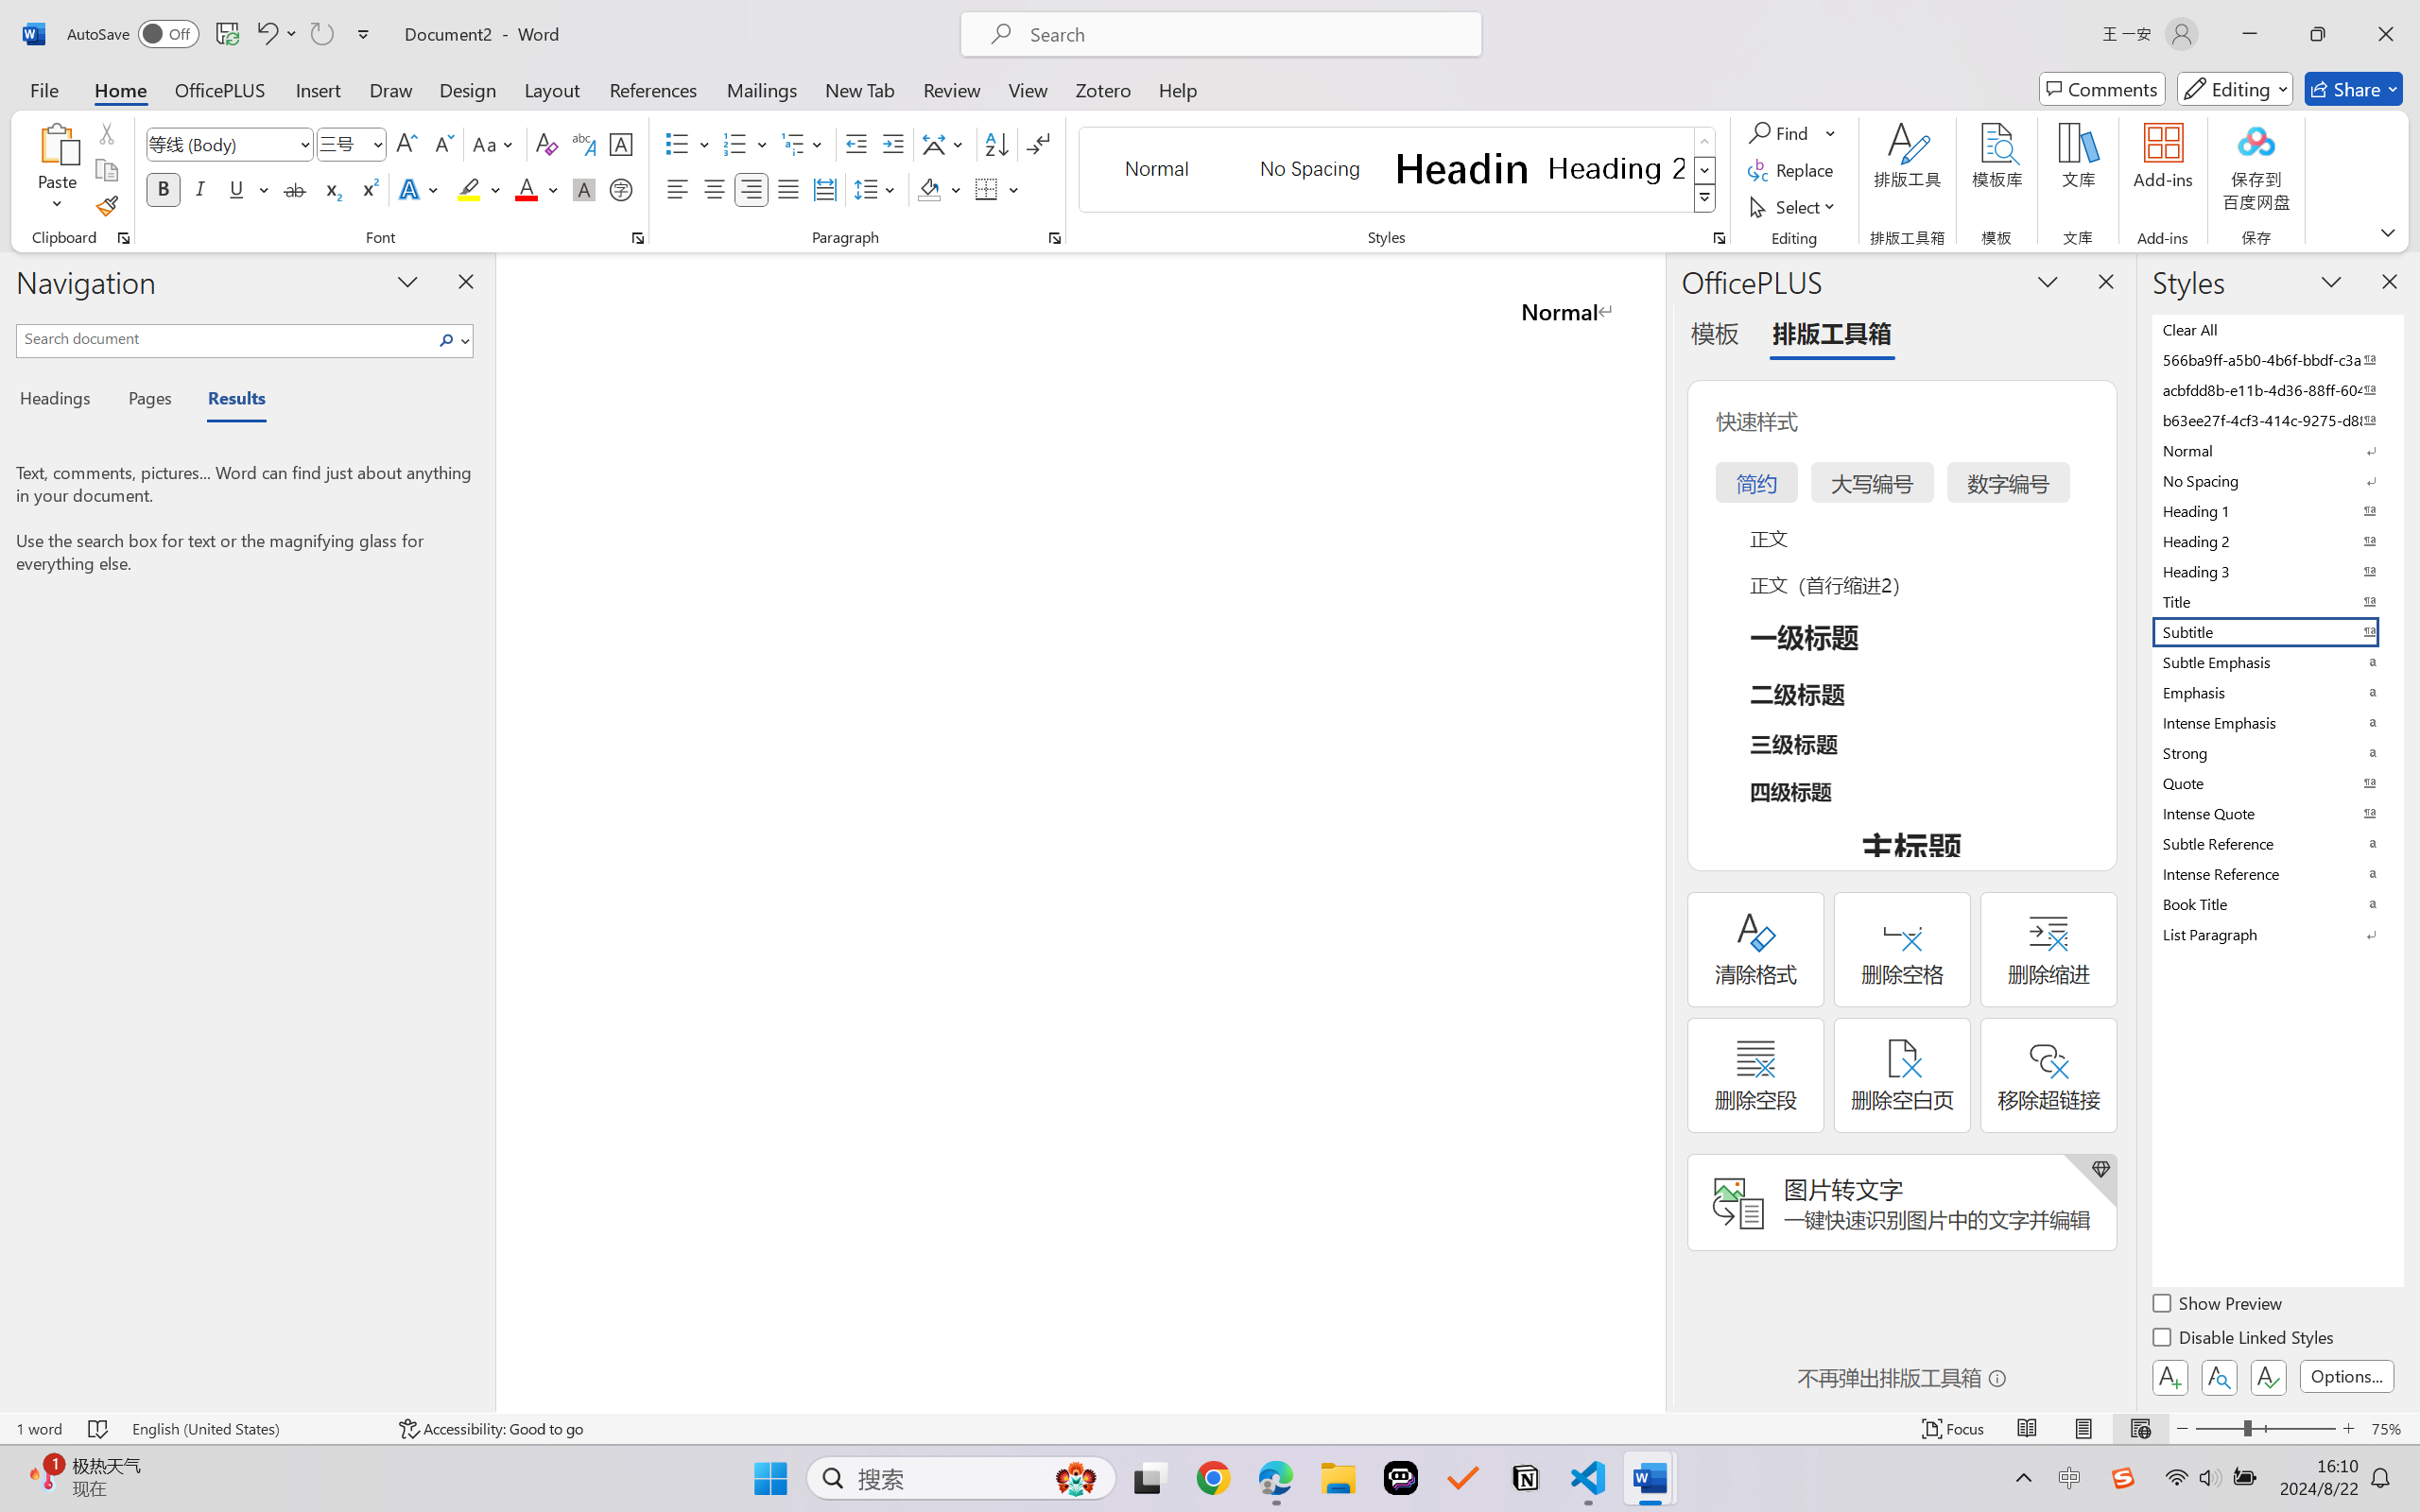 This screenshot has width=2420, height=1512. What do you see at coordinates (1704, 198) in the screenshot?
I see `Class: NetUIImage` at bounding box center [1704, 198].